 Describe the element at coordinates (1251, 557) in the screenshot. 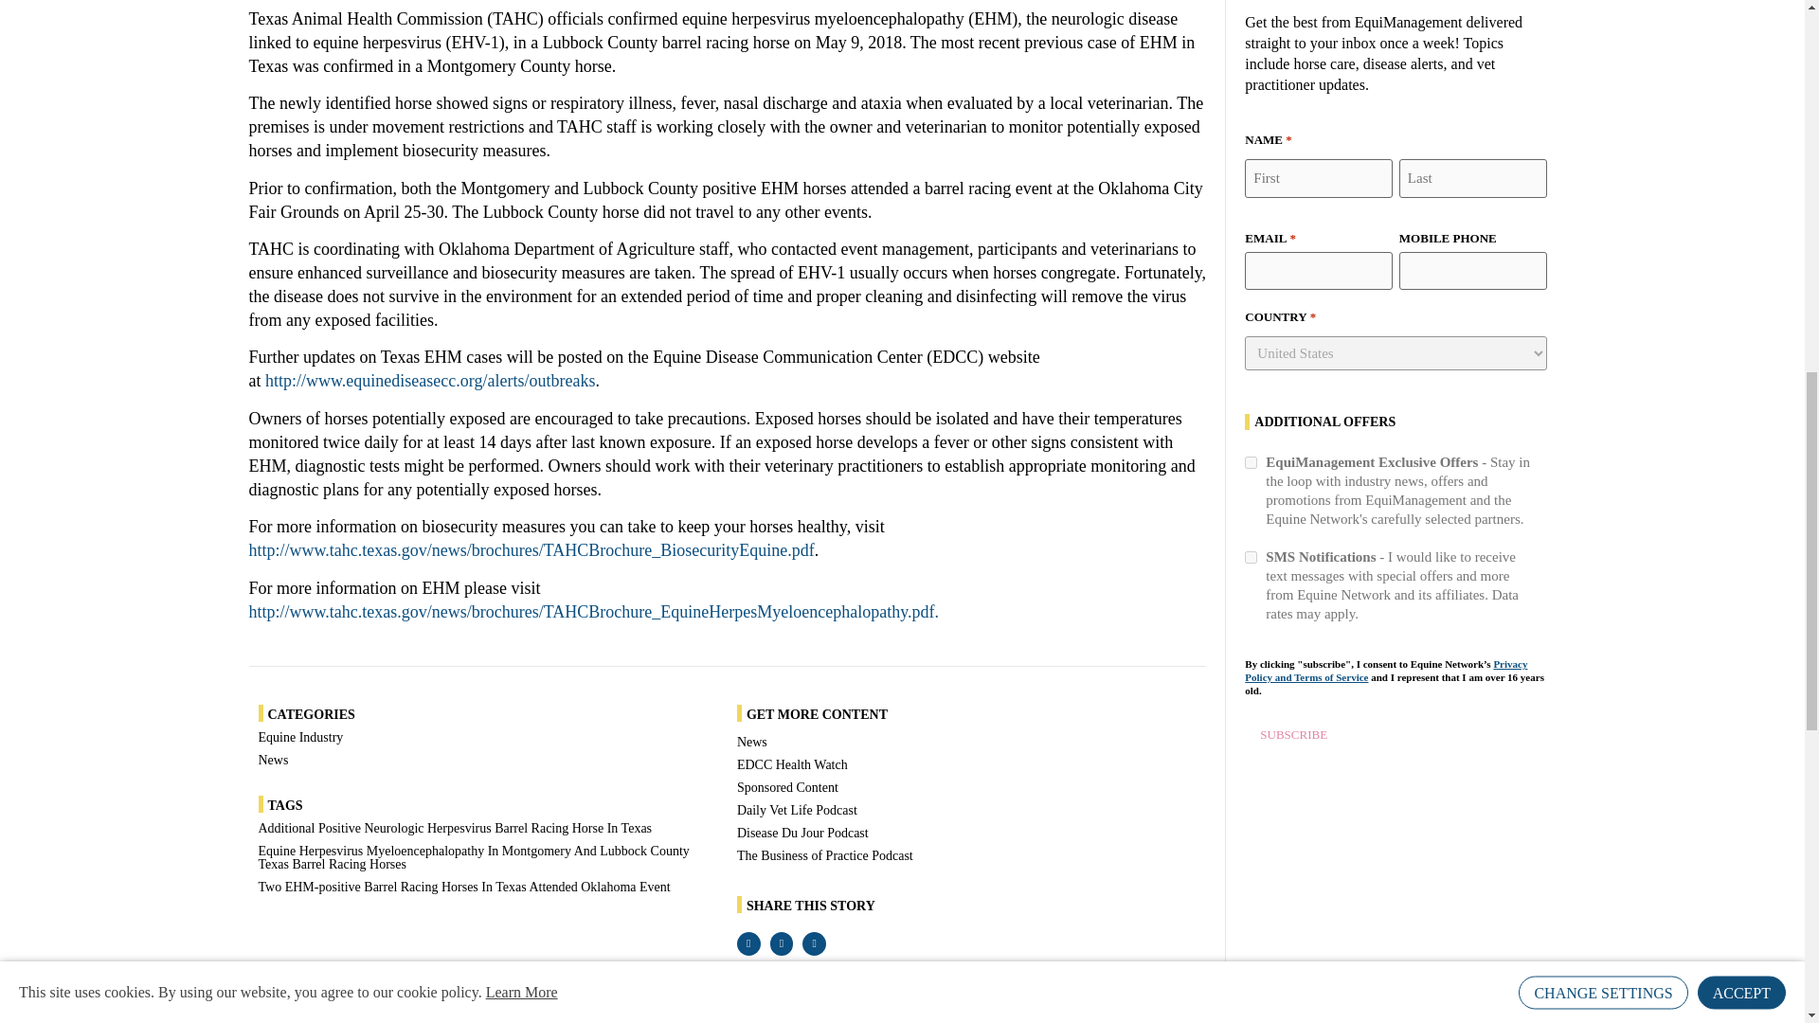

I see `SMS Notifications` at that location.